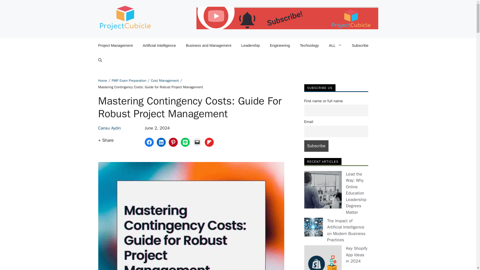 The image size is (480, 270). What do you see at coordinates (309, 45) in the screenshot?
I see `Technology` at bounding box center [309, 45].